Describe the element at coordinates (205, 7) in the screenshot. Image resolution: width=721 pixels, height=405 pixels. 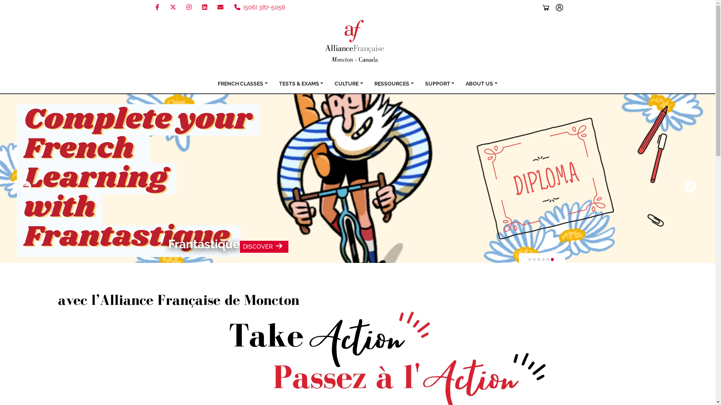
I see `LinkedIn` at that location.